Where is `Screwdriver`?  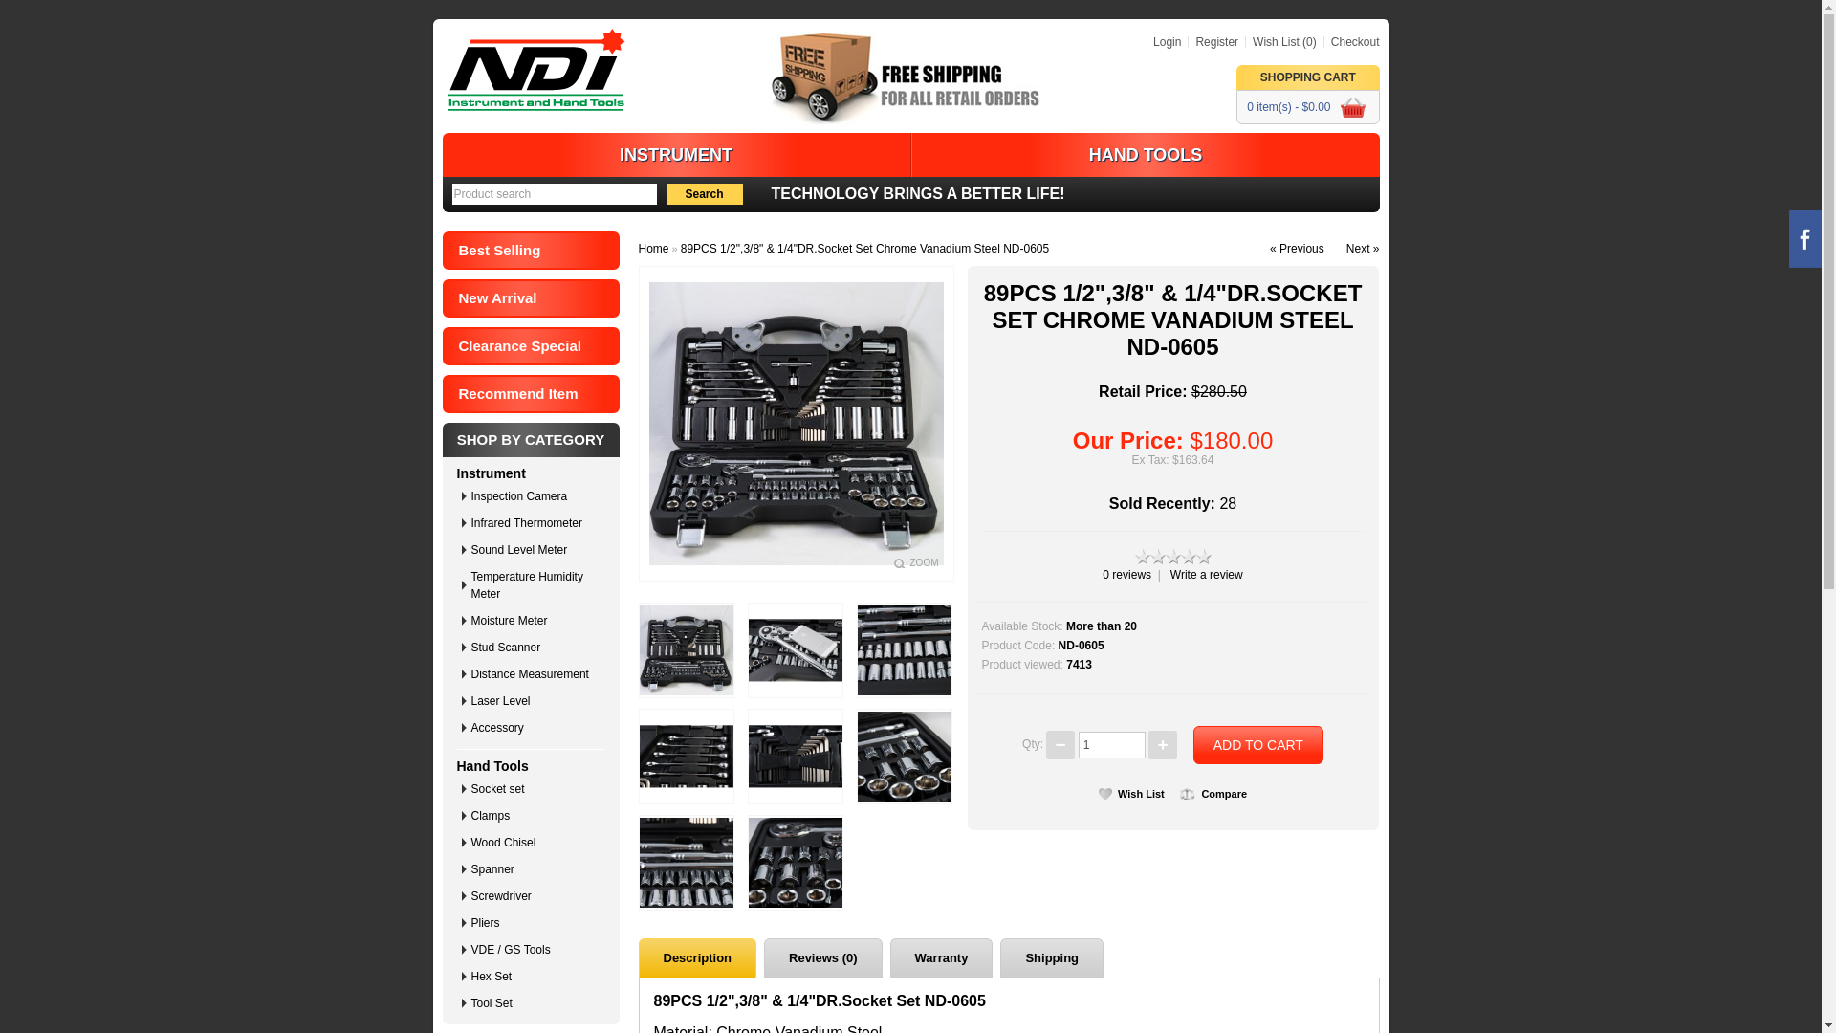
Screwdriver is located at coordinates (535, 896).